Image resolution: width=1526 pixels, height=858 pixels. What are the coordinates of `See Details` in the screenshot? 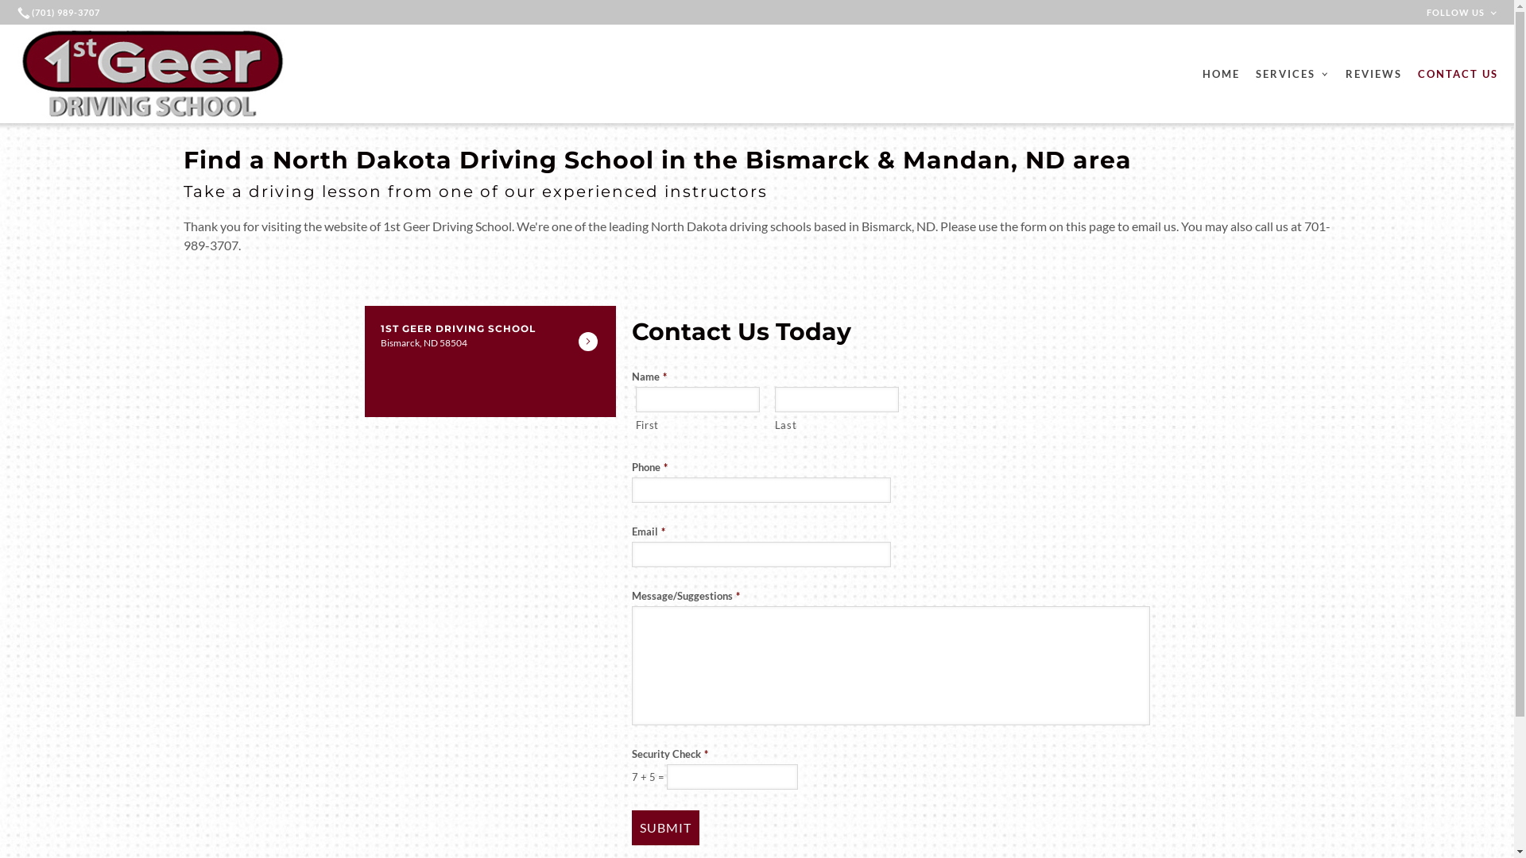 It's located at (588, 342).